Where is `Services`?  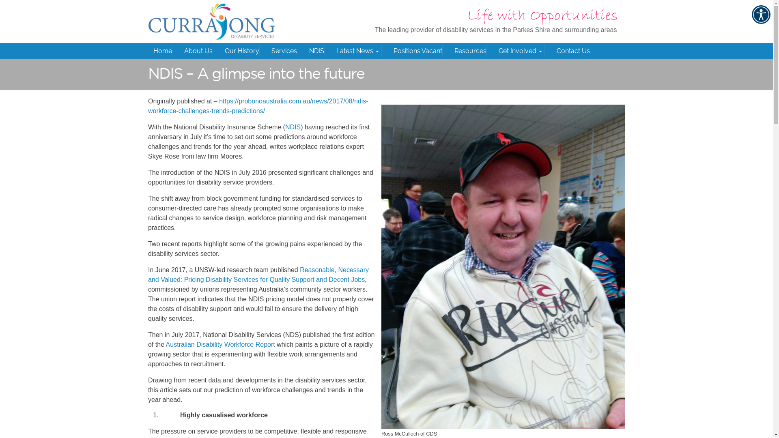
Services is located at coordinates (284, 51).